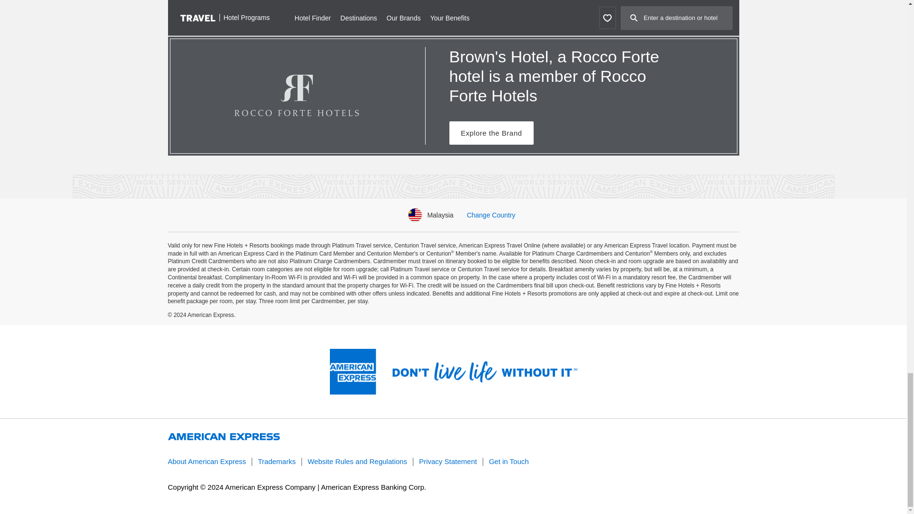 The image size is (914, 514). What do you see at coordinates (509, 462) in the screenshot?
I see `Get in Touch` at bounding box center [509, 462].